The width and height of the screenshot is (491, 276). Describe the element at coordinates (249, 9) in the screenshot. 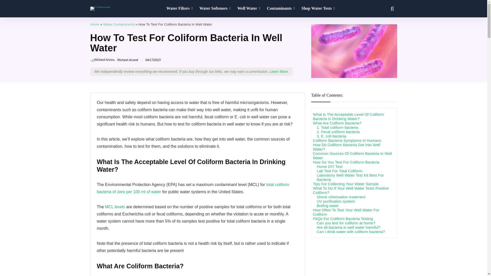

I see `Well Water` at that location.